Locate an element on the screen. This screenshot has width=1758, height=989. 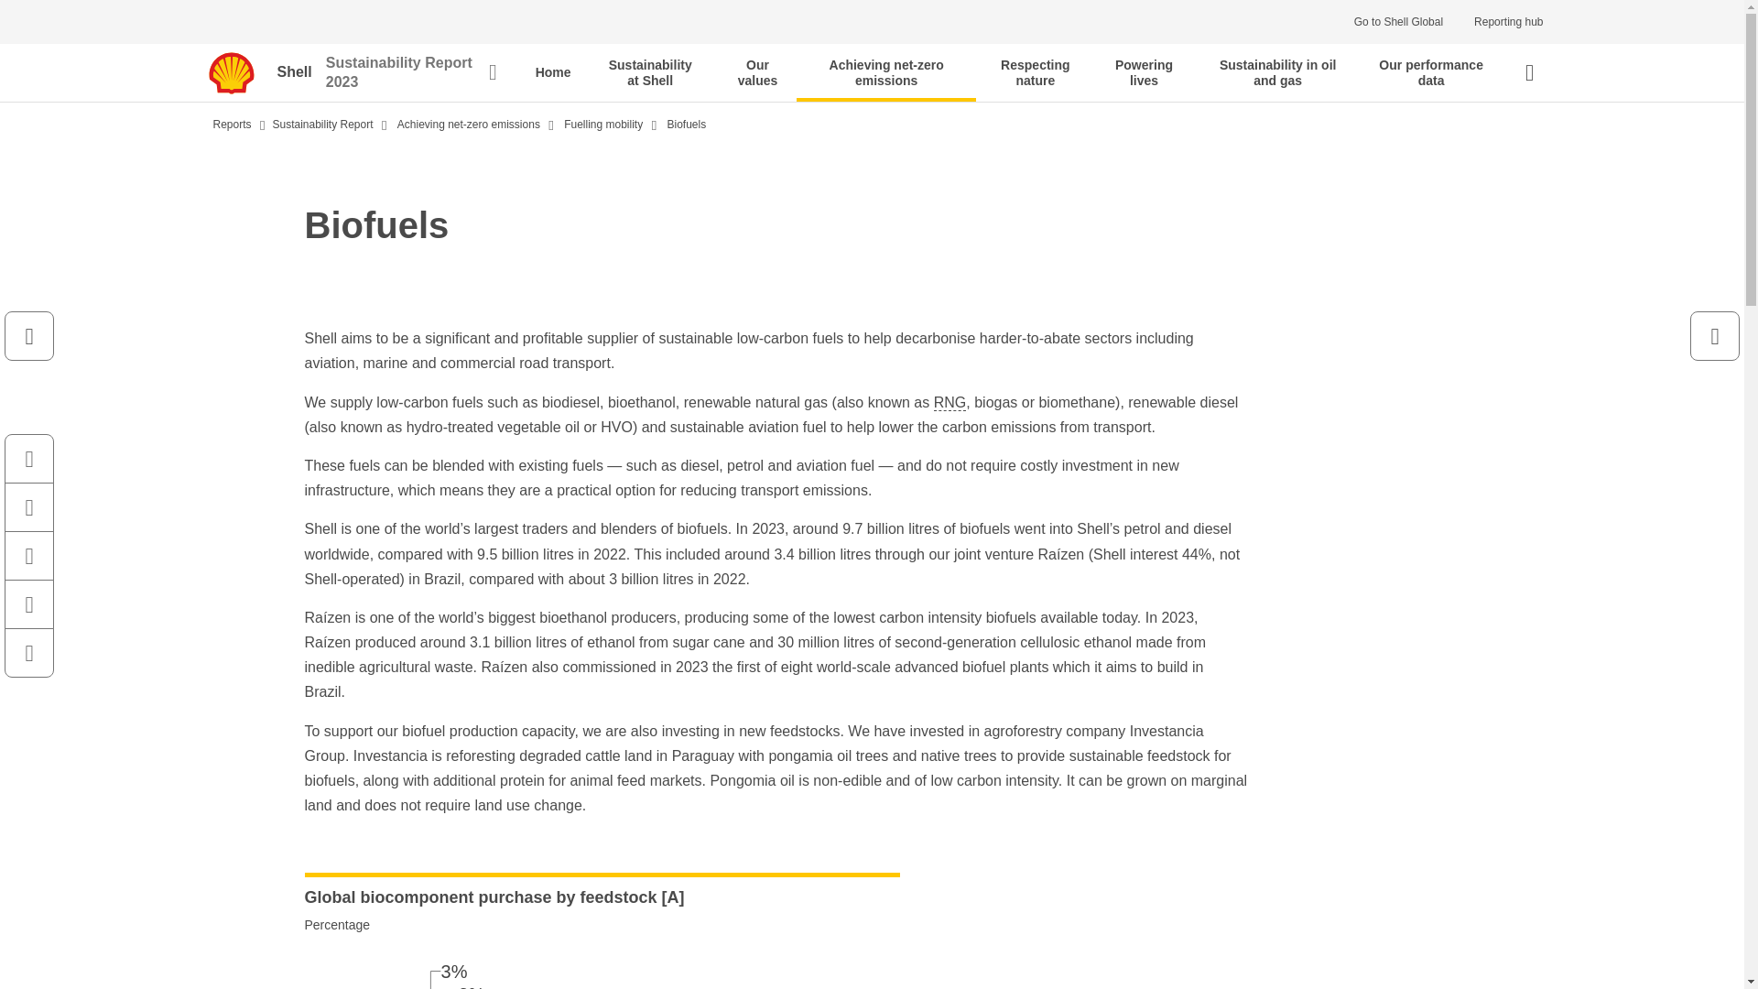
Our values is located at coordinates (757, 72).